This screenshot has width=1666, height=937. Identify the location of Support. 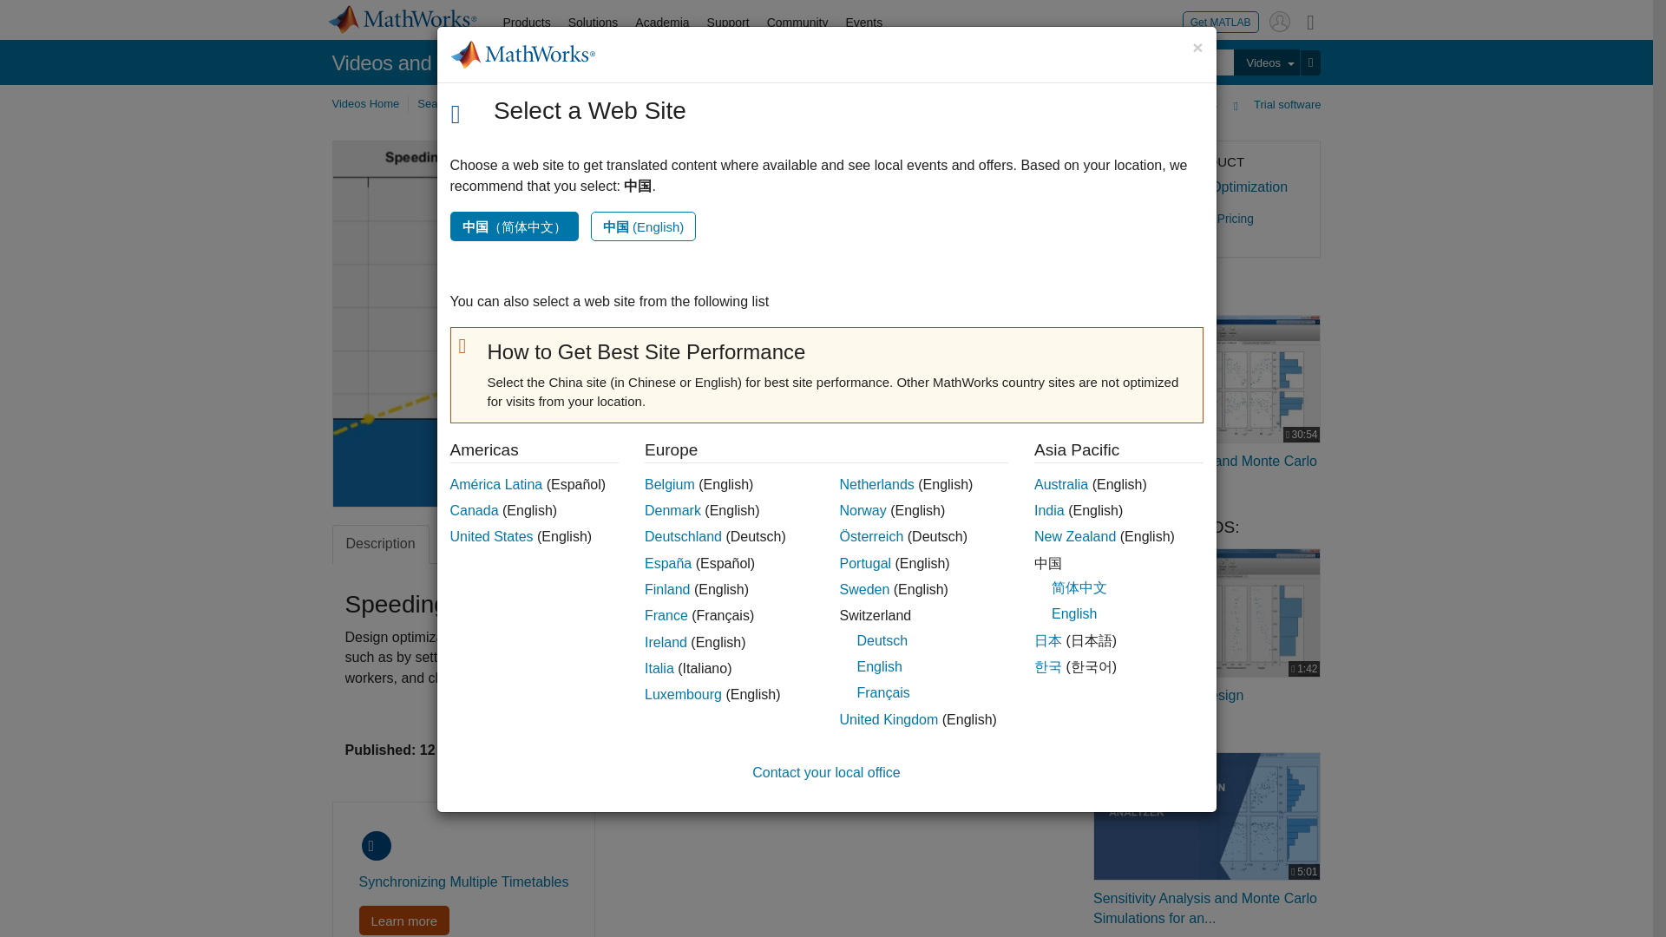
(727, 23).